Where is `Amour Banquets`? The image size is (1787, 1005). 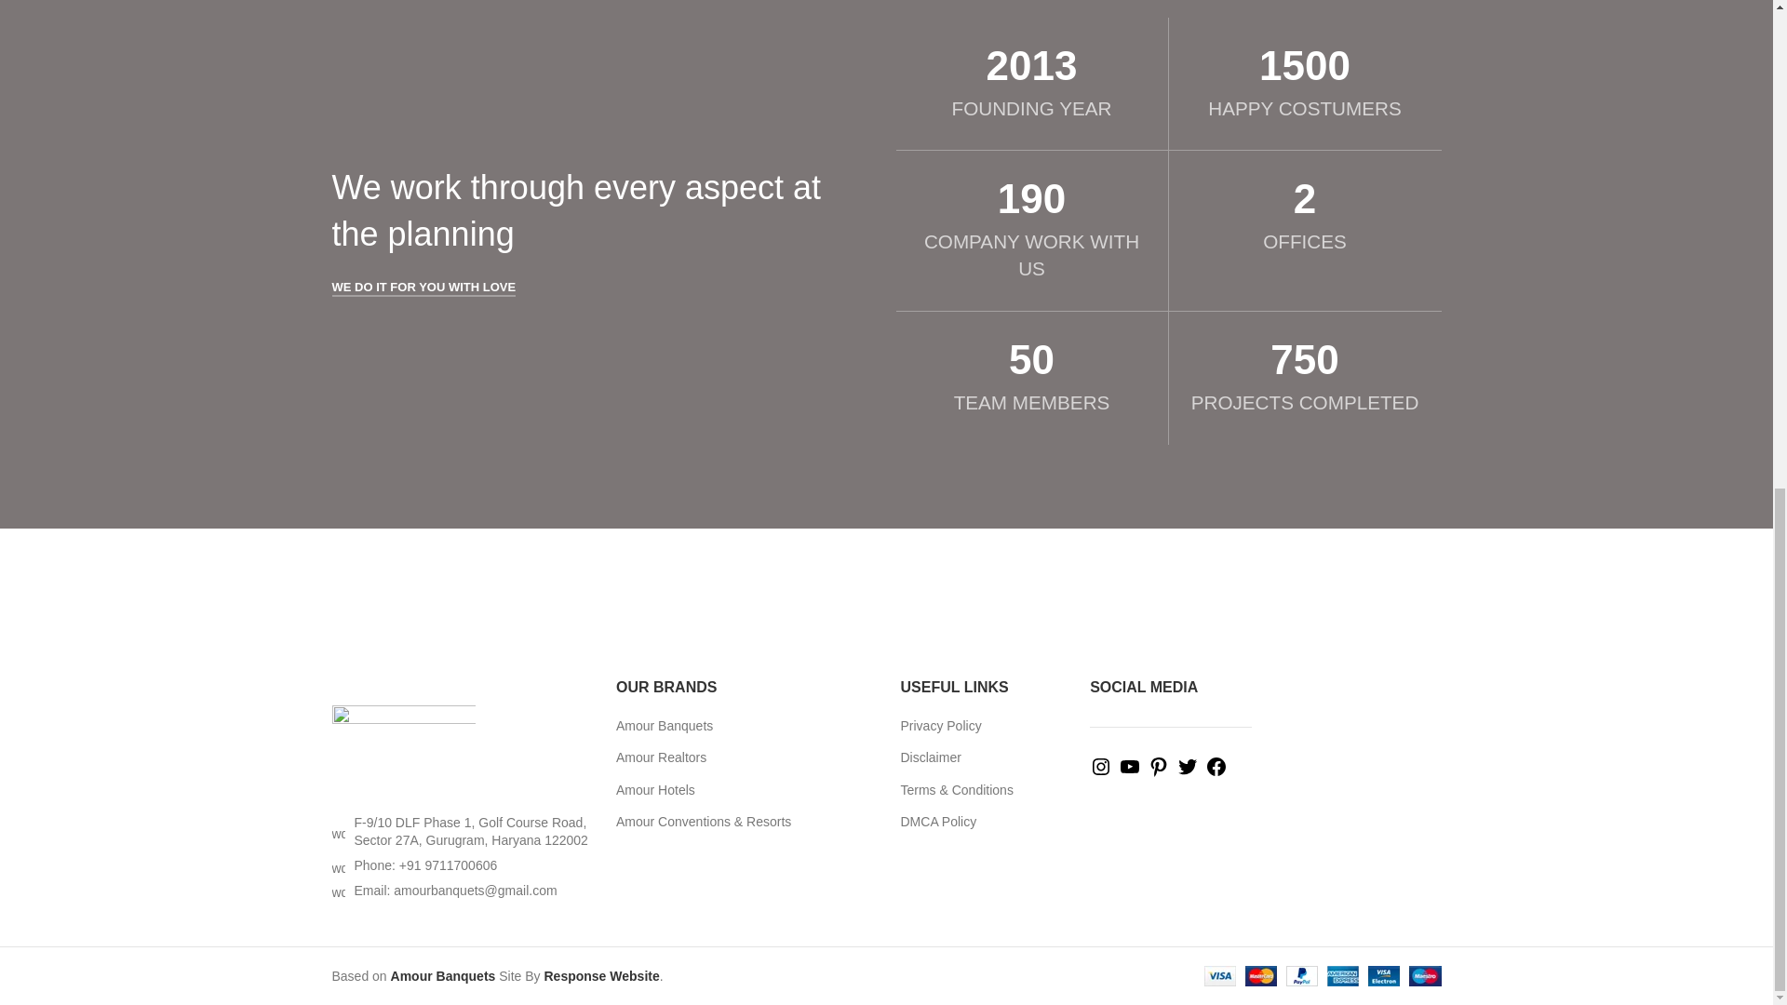 Amour Banquets is located at coordinates (665, 726).